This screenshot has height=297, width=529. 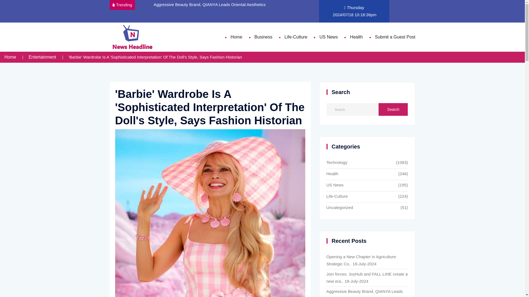 I want to click on US News, so click(x=361, y=185).